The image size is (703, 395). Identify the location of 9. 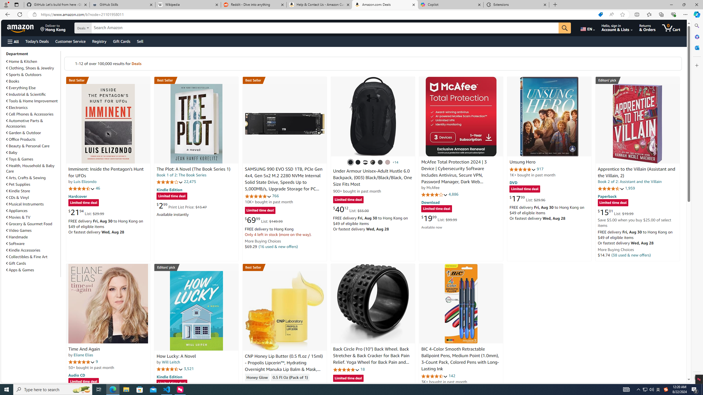
(97, 362).